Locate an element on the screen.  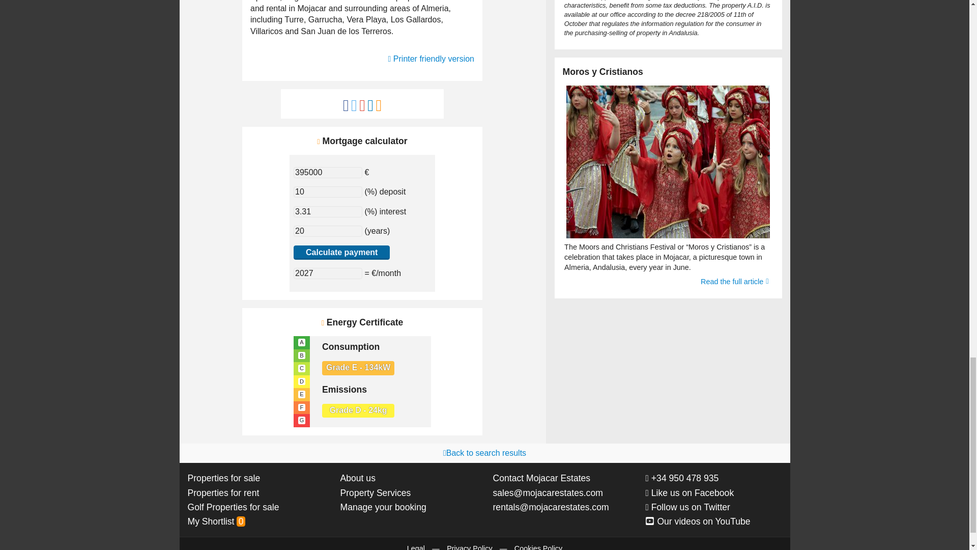
My Shortlist 0 is located at coordinates (216, 521).